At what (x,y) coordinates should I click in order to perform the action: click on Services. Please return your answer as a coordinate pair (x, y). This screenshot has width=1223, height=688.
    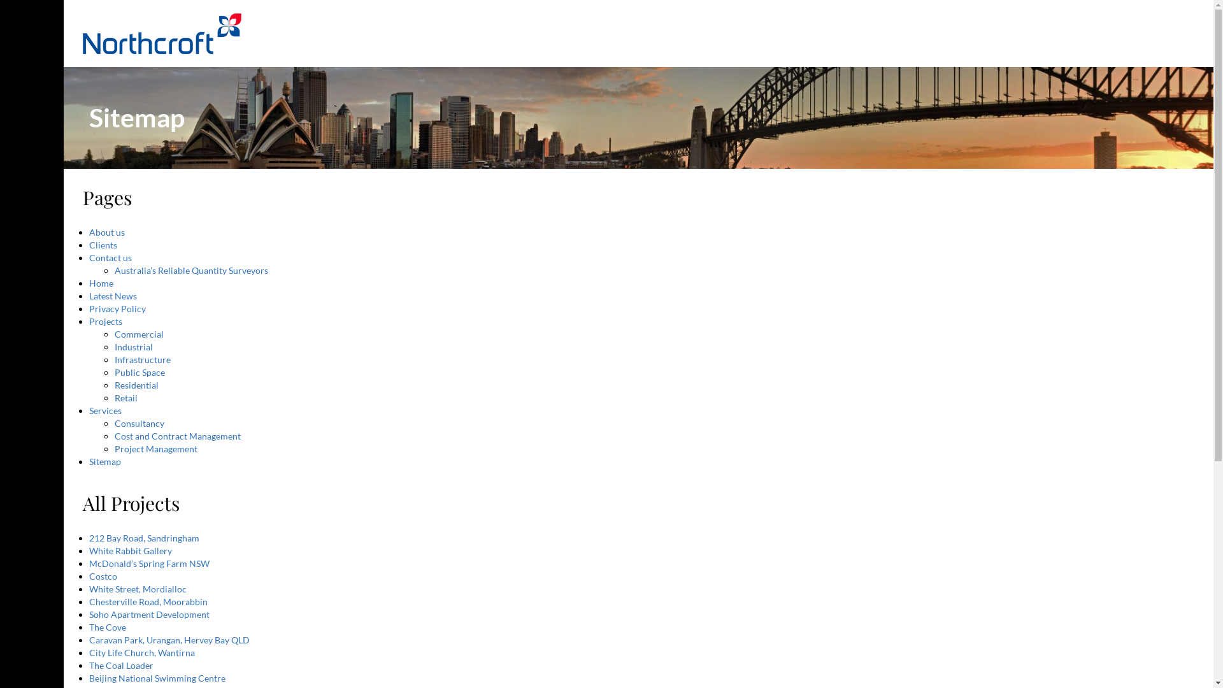
    Looking at the image, I should click on (106, 410).